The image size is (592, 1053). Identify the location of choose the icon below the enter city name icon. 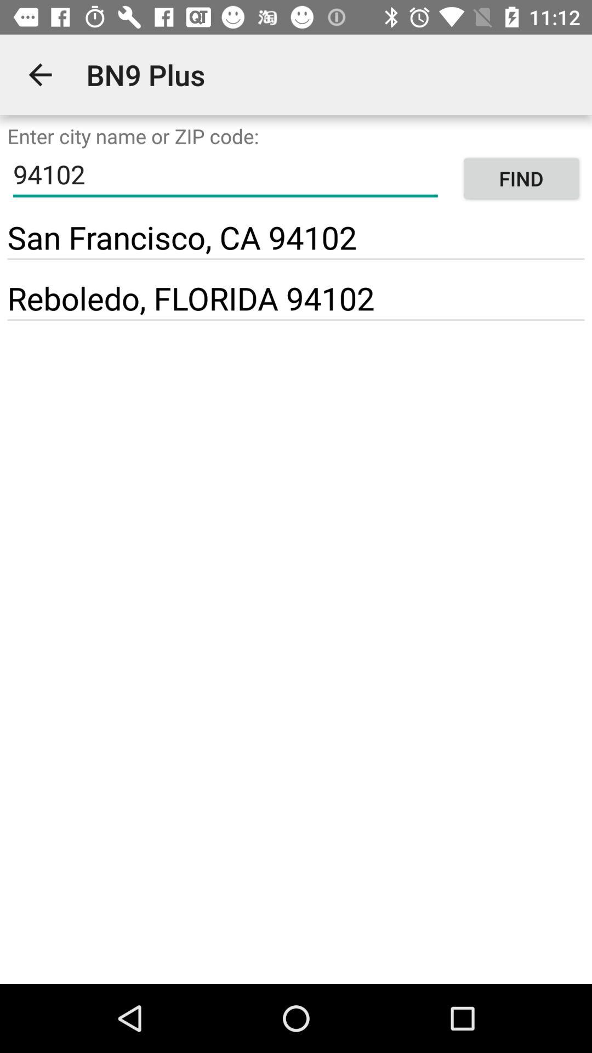
(521, 179).